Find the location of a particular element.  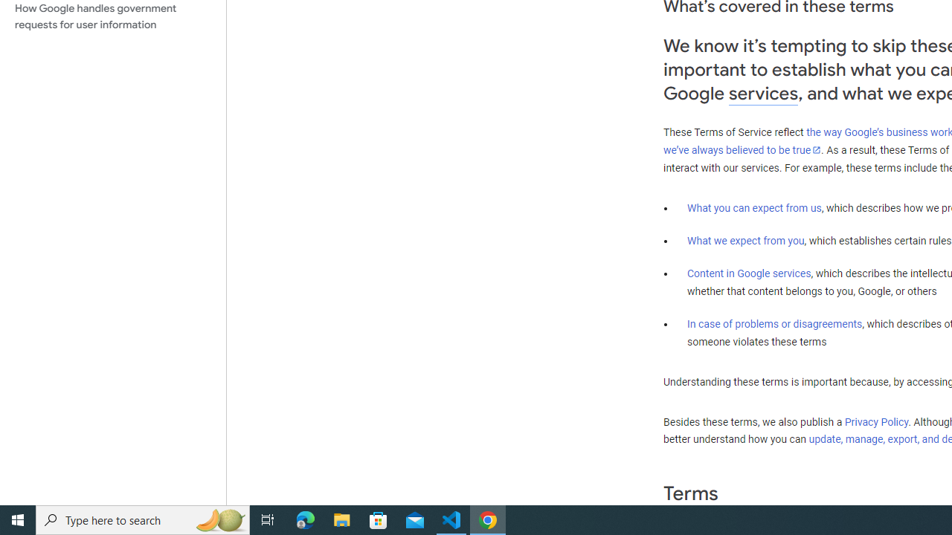

services is located at coordinates (763, 94).